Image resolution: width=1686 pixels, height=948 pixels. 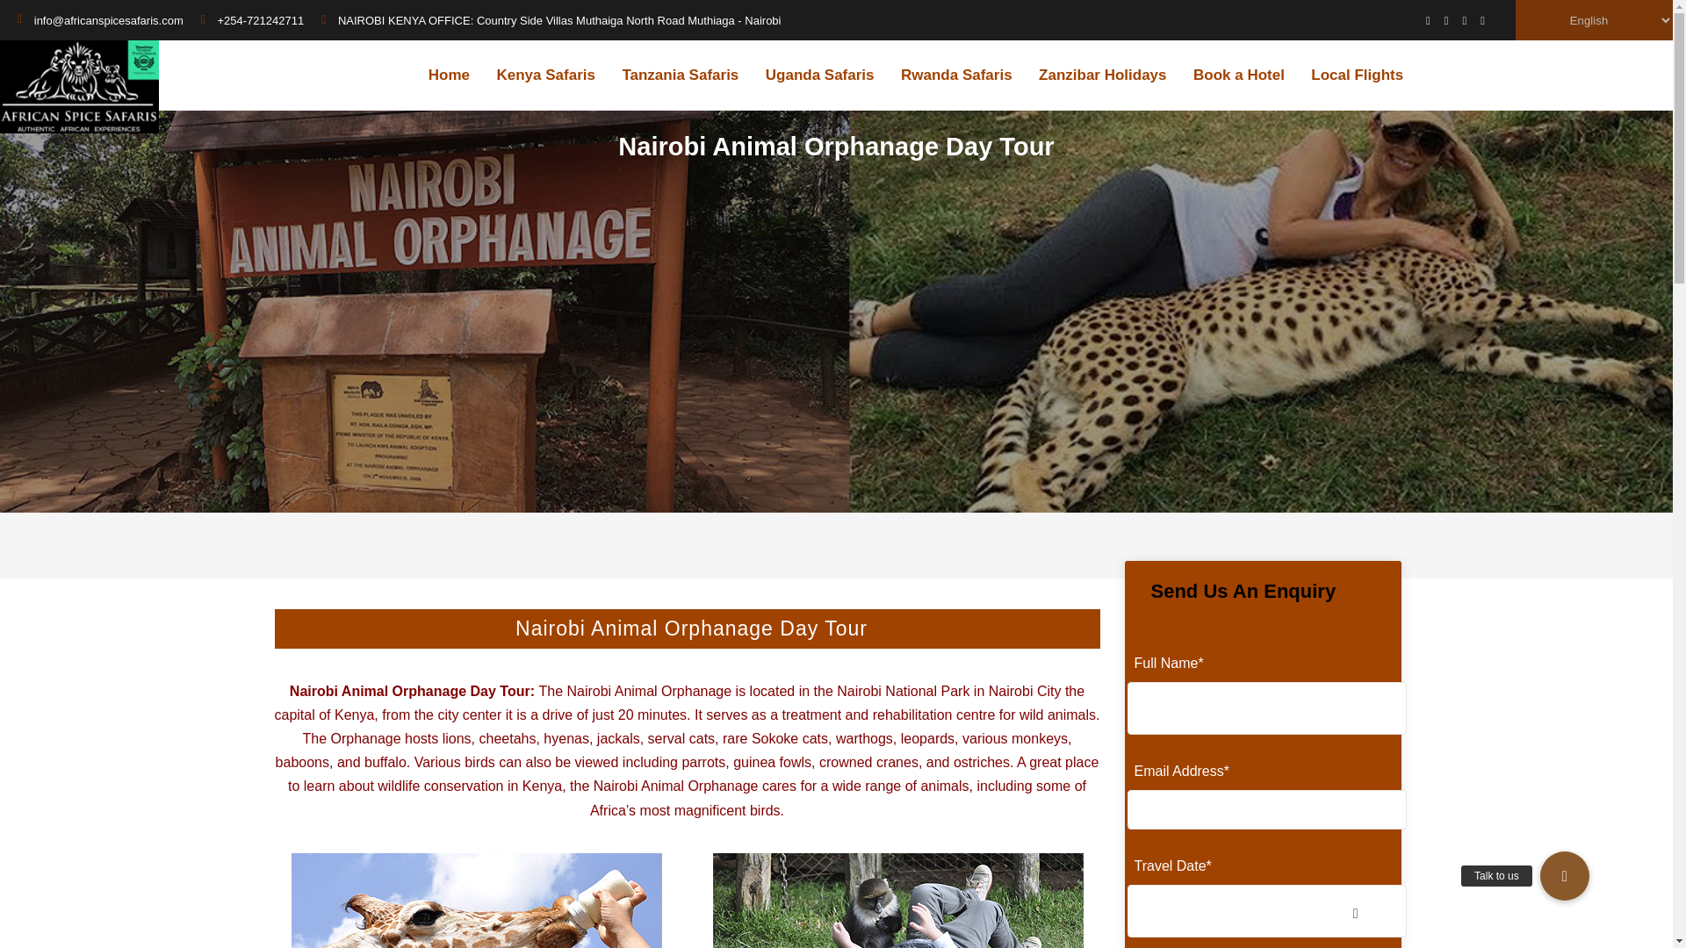 What do you see at coordinates (449, 75) in the screenshot?
I see `Home` at bounding box center [449, 75].